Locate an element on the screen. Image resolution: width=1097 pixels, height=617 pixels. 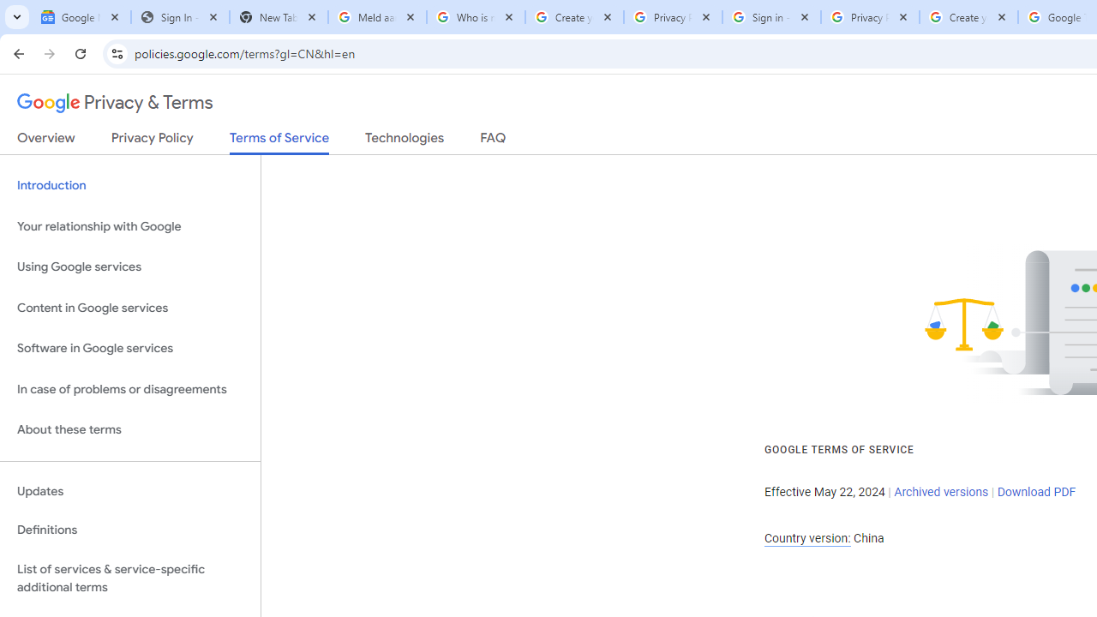
Country version: is located at coordinates (807, 538).